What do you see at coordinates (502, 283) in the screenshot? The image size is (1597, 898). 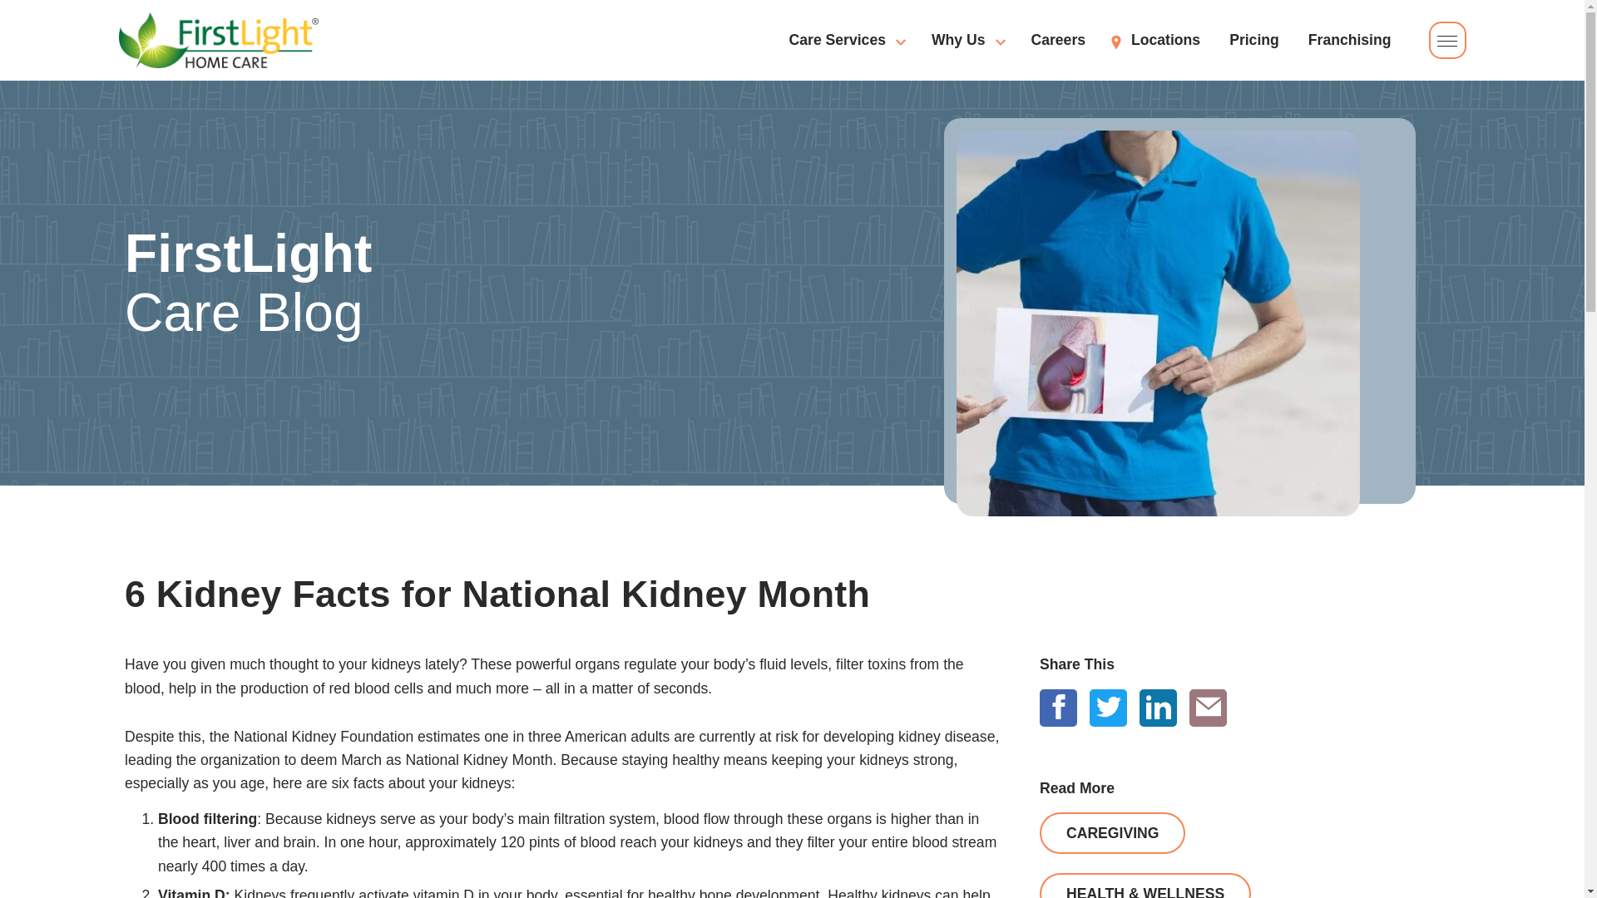 I see `Share on Facebook` at bounding box center [502, 283].